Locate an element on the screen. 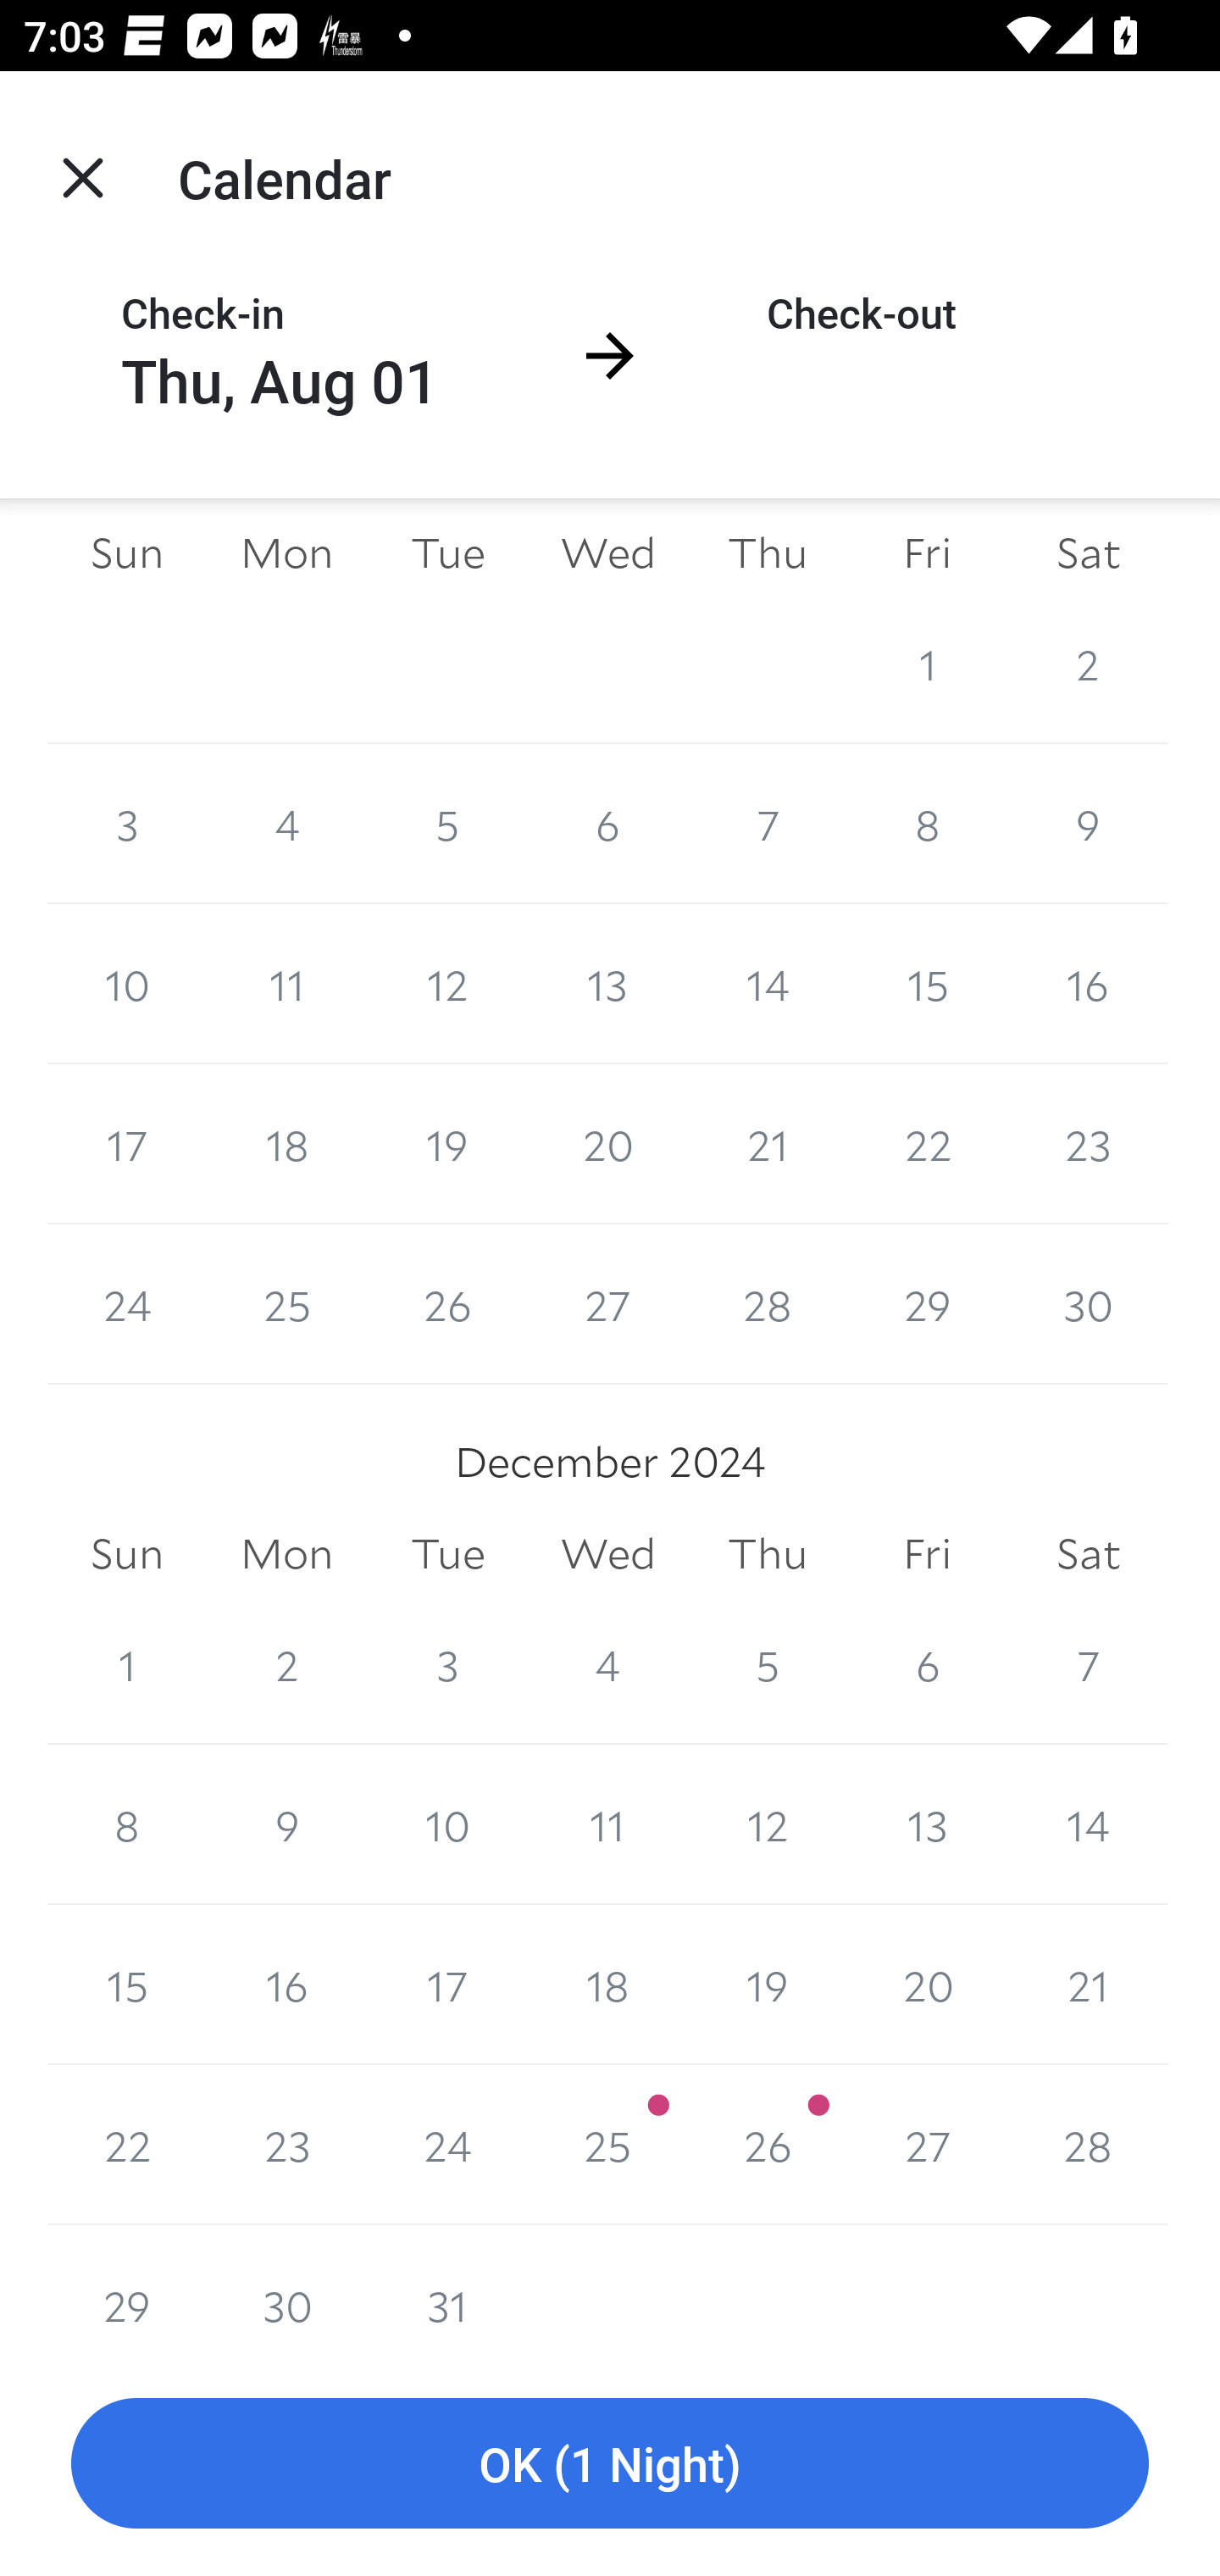 The image size is (1220, 2576). 21 21 November 2024 is located at coordinates (768, 1144).